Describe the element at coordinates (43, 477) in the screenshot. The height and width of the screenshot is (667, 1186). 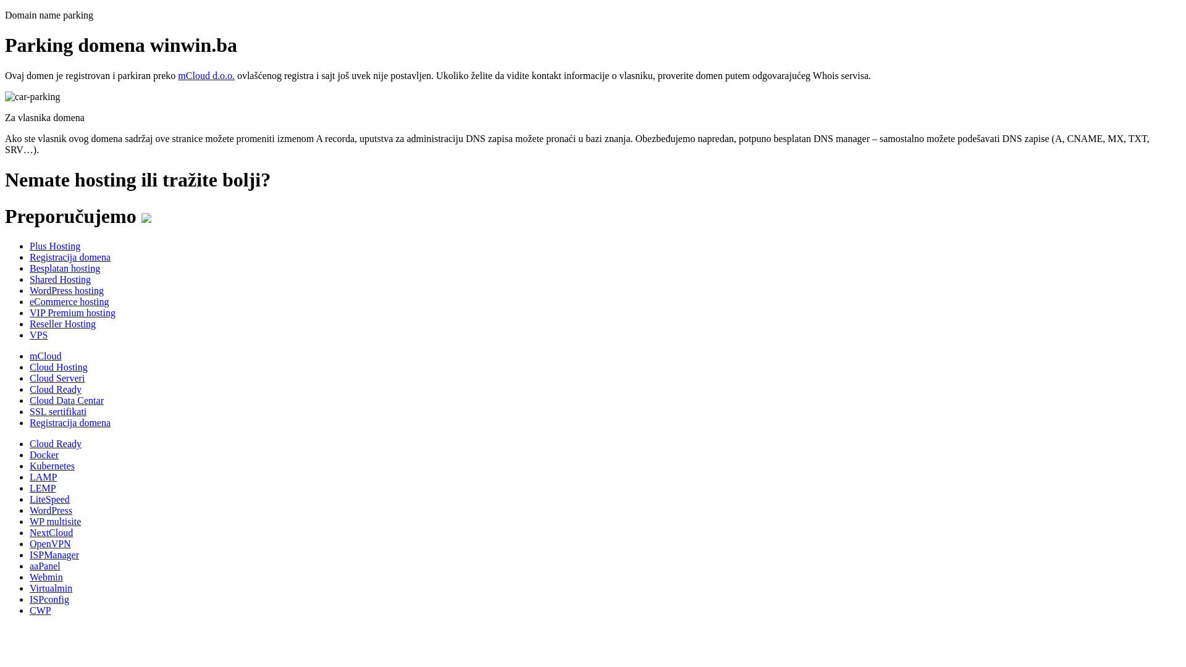
I see `LAMP` at that location.